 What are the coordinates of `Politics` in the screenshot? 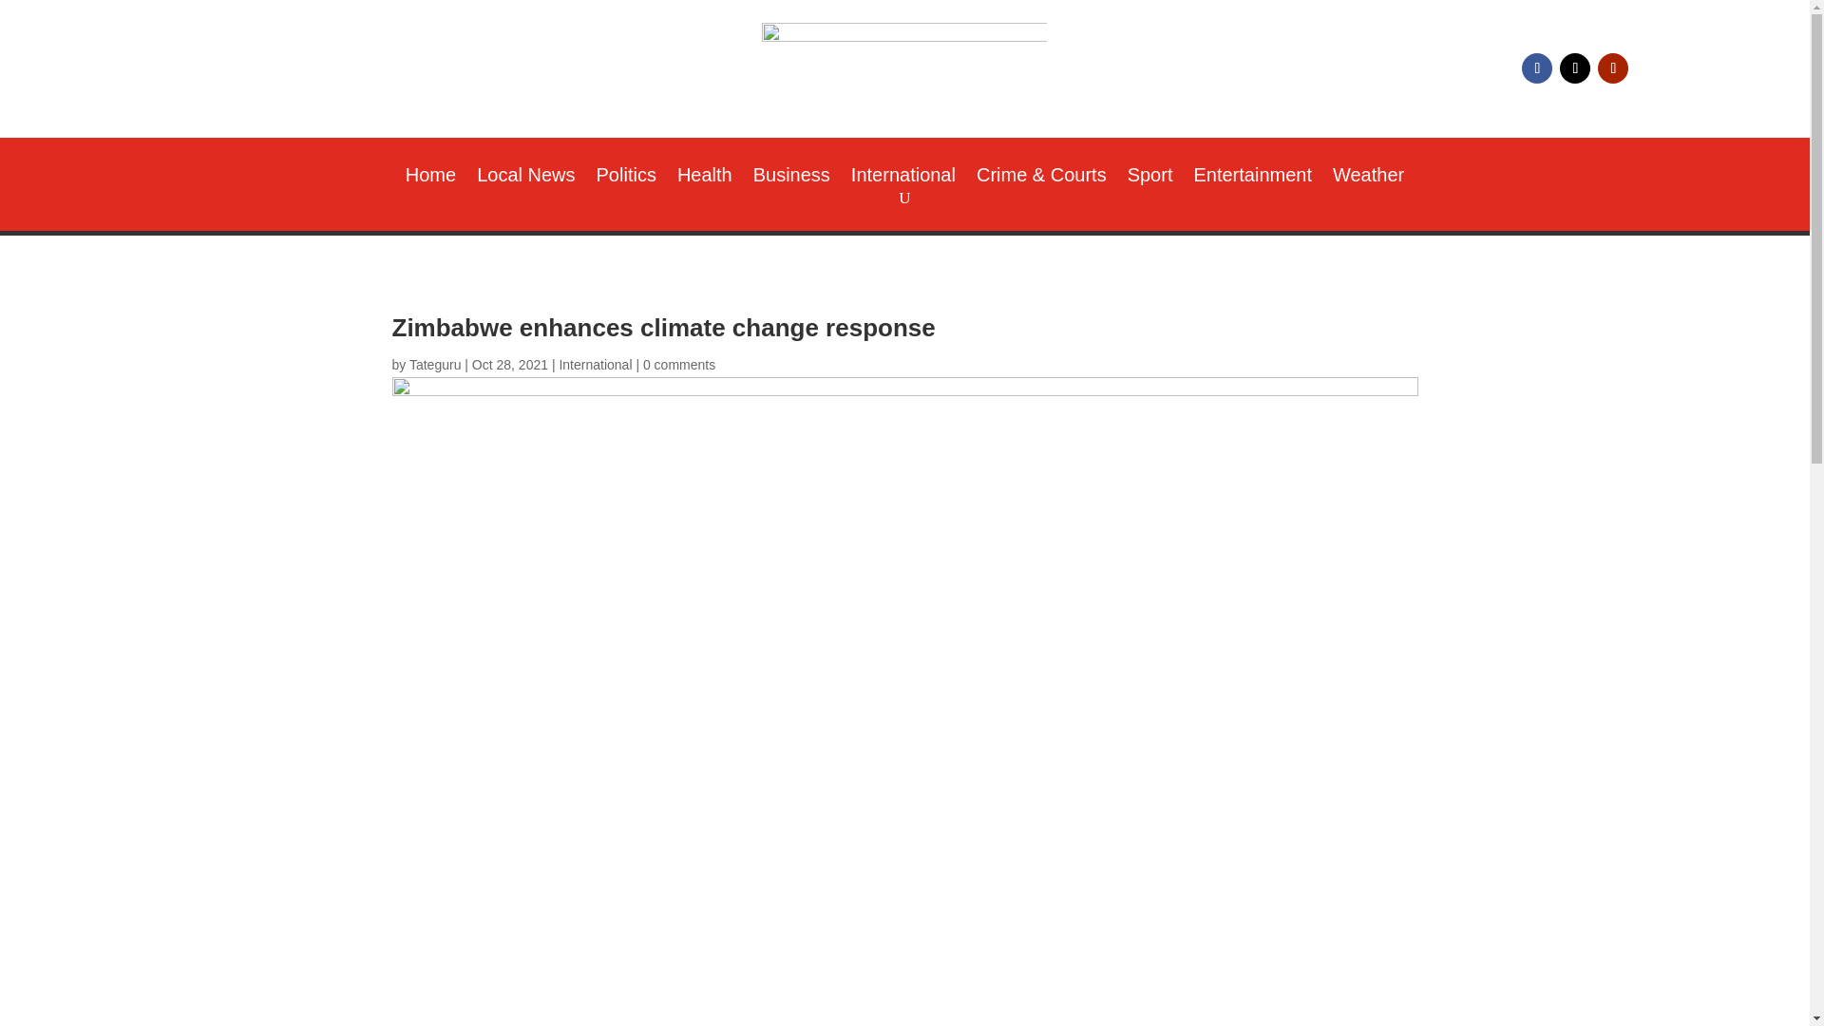 It's located at (626, 179).